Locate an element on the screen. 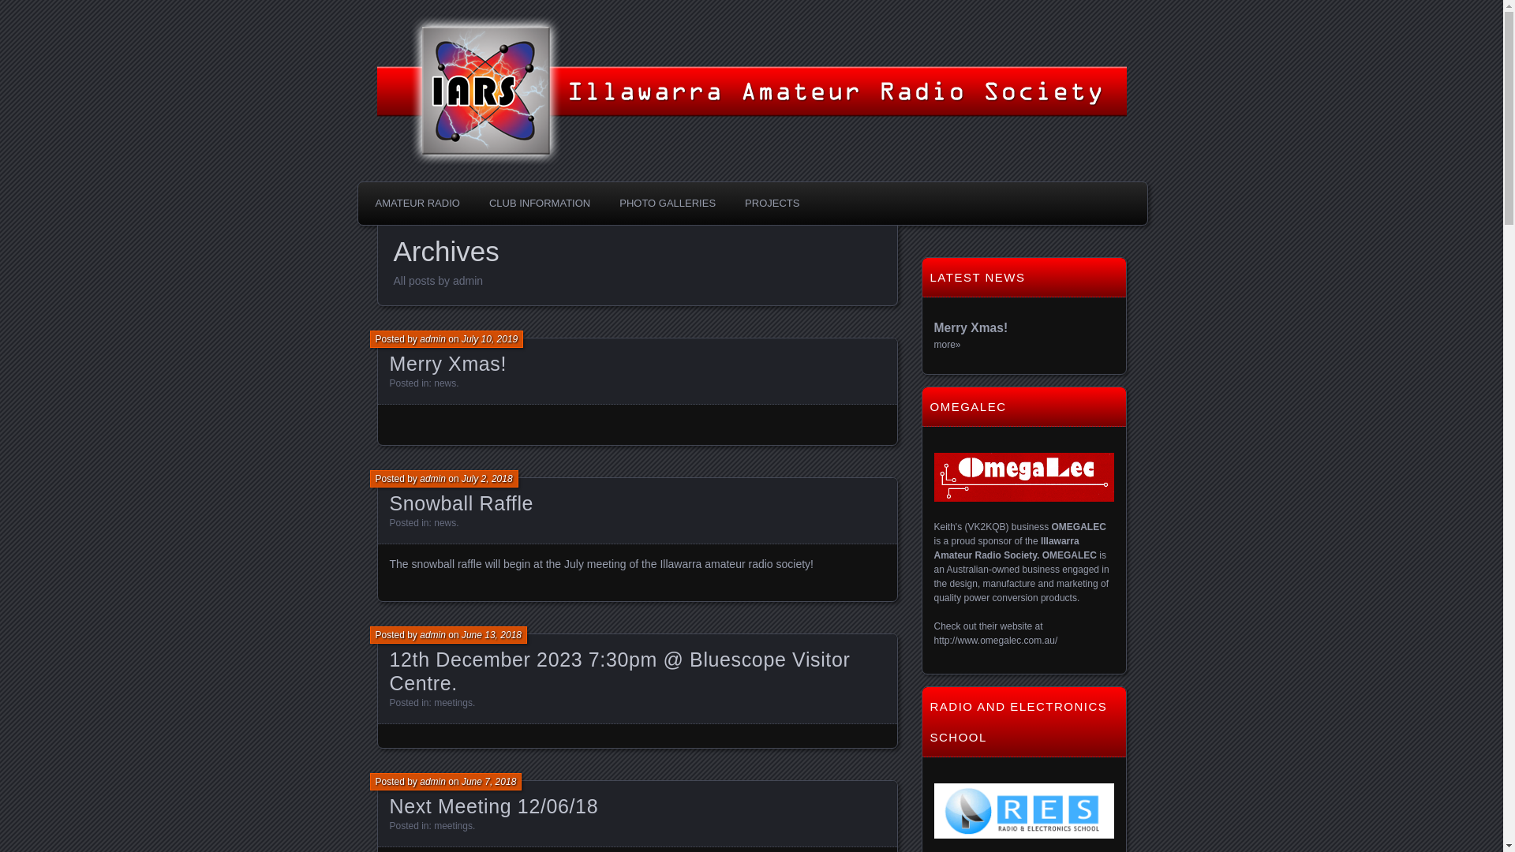 The height and width of the screenshot is (852, 1515). Next Meeting 12/06/18 is located at coordinates (494, 806).